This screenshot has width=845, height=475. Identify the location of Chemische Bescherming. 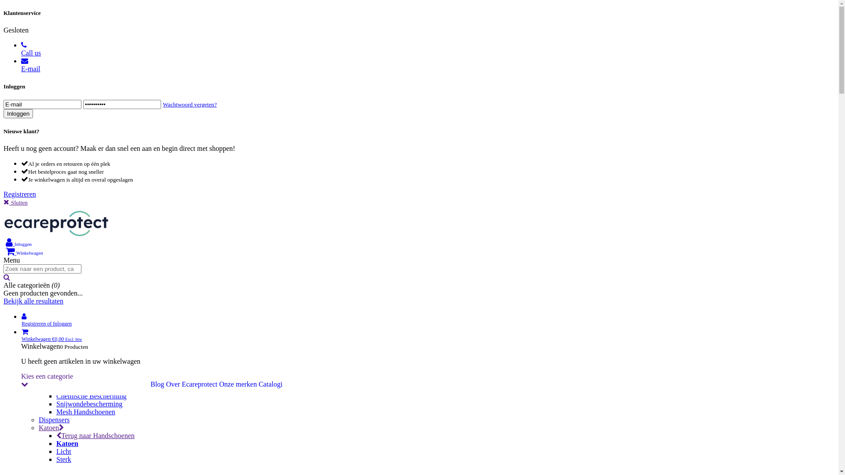
(92, 396).